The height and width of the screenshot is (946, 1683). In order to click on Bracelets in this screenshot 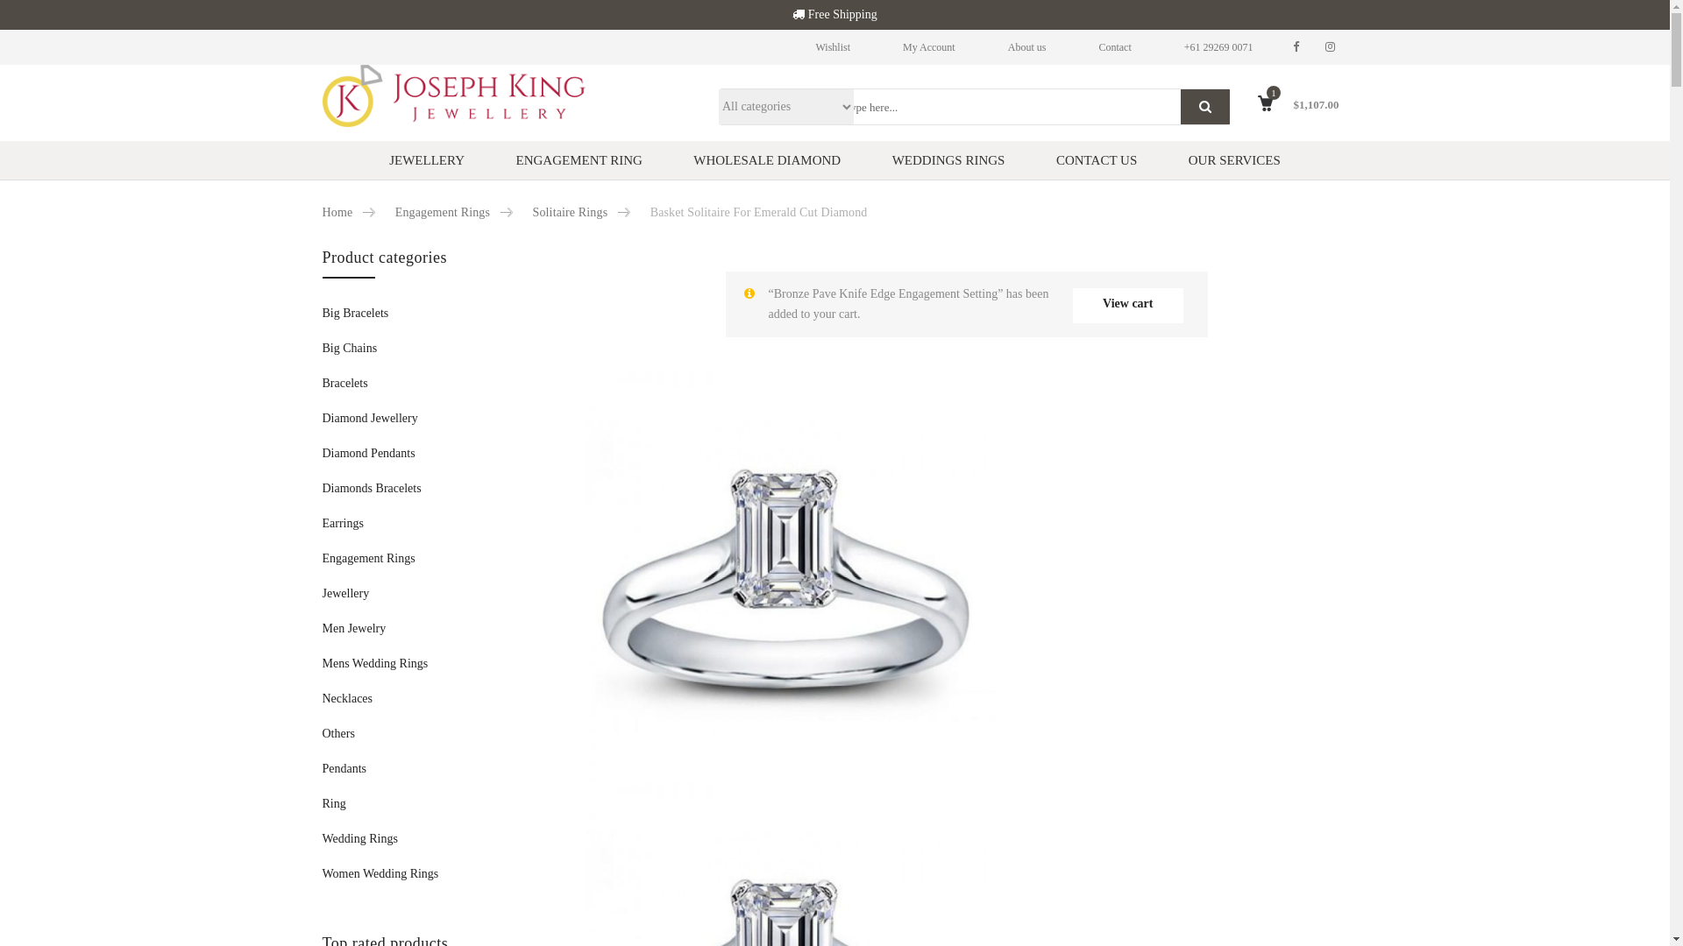, I will do `click(345, 384)`.